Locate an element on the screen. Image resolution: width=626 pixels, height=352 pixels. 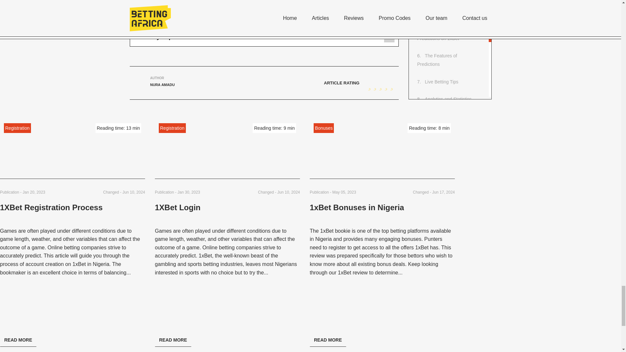
READ MORE is located at coordinates (18, 340).